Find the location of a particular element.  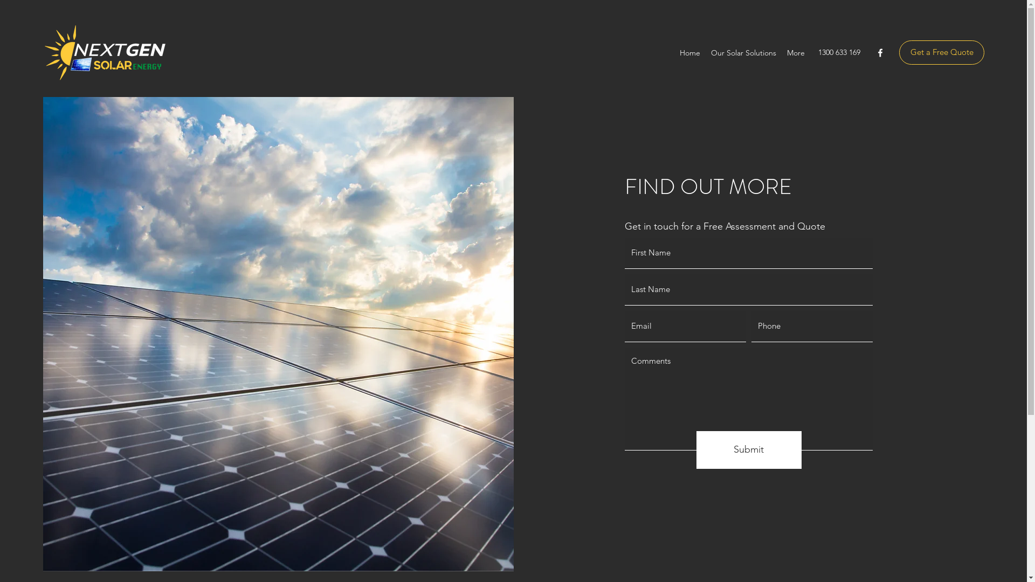

Submit is located at coordinates (749, 450).